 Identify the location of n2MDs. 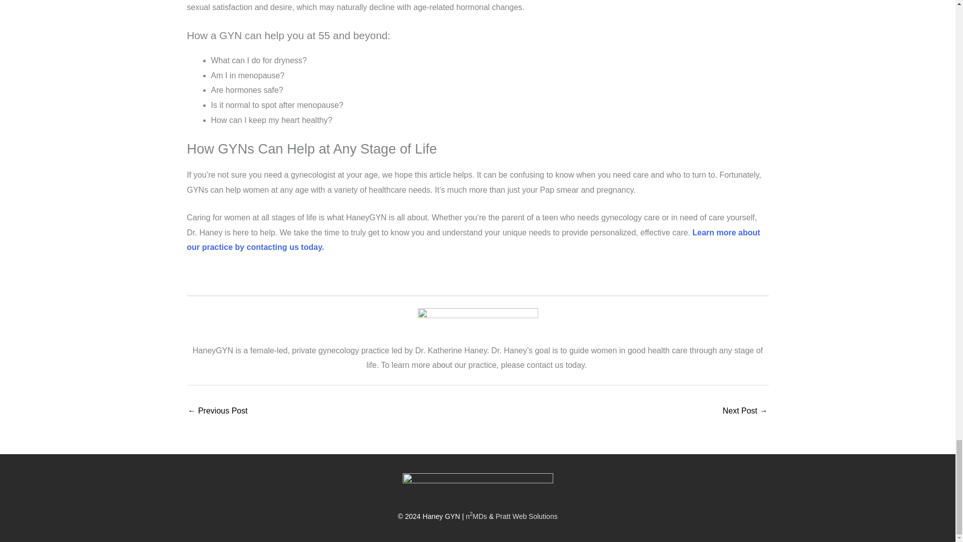
(476, 516).